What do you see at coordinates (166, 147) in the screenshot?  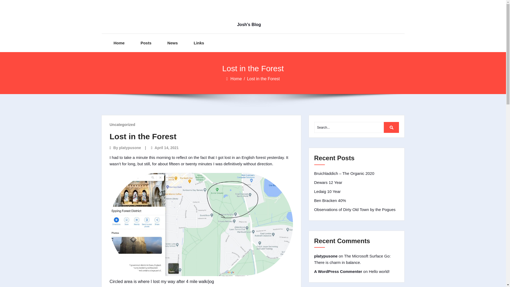 I see `April 14, 2021` at bounding box center [166, 147].